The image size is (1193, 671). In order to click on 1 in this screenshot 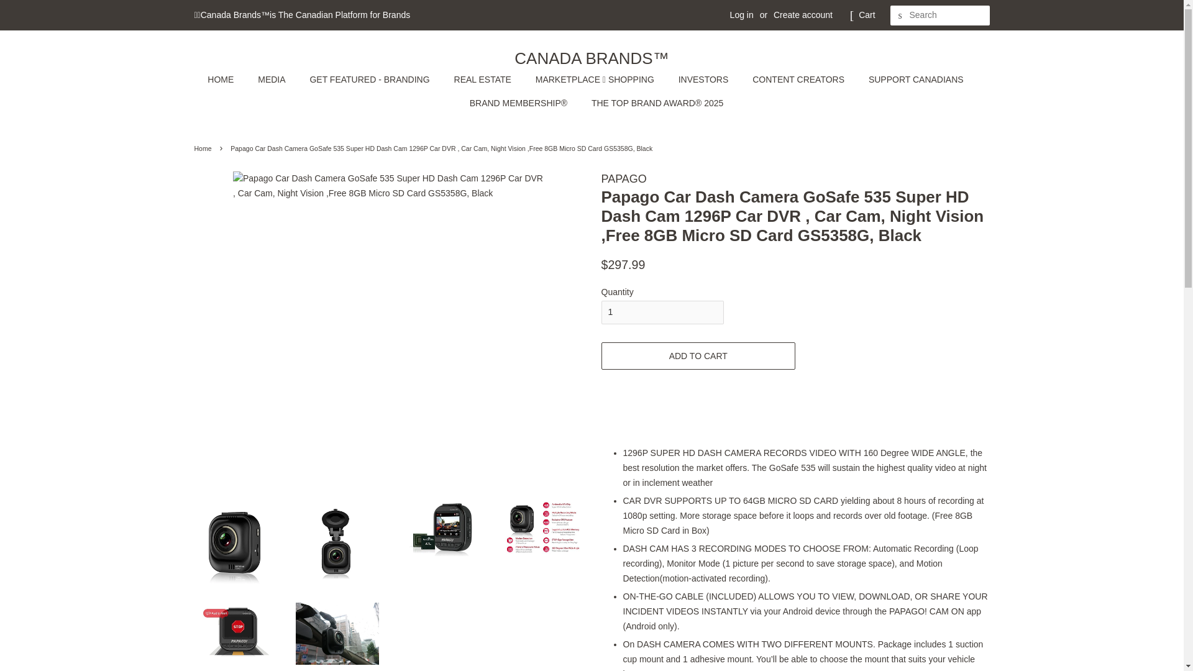, I will do `click(662, 312)`.